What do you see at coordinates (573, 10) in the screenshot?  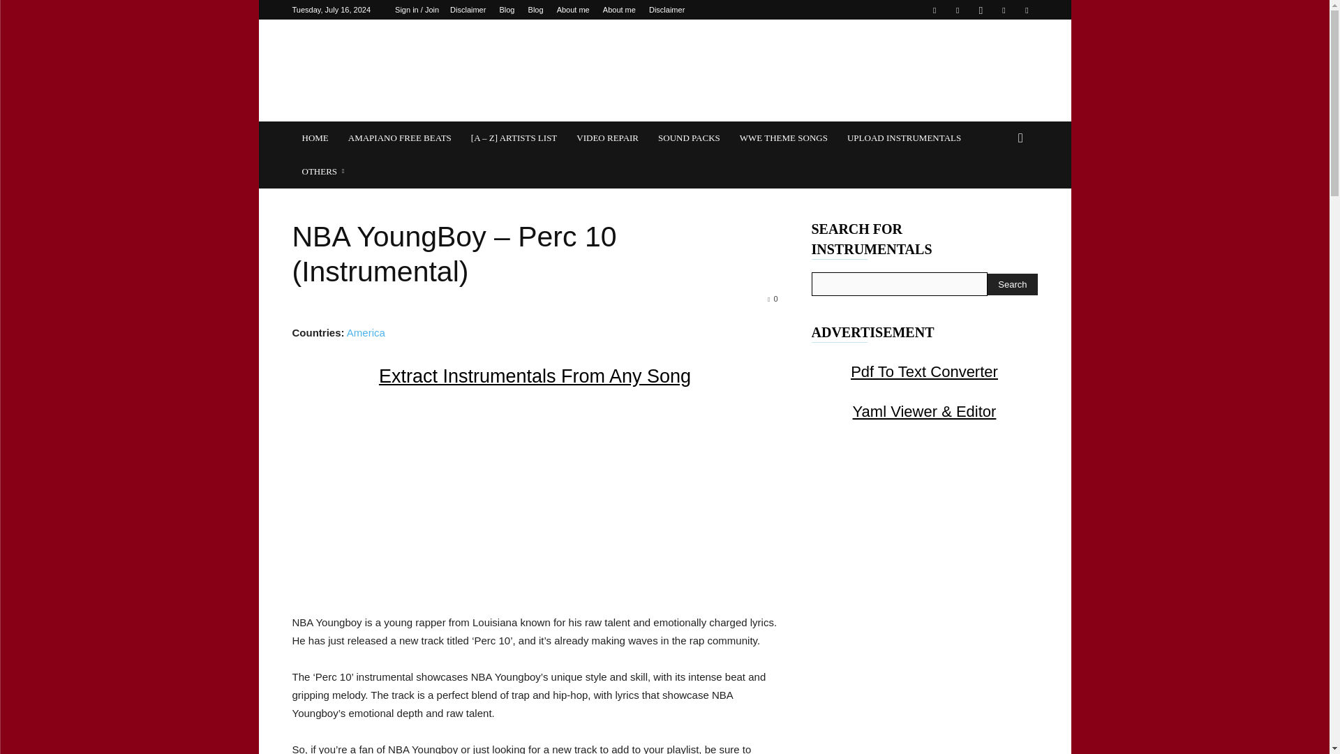 I see `About me` at bounding box center [573, 10].